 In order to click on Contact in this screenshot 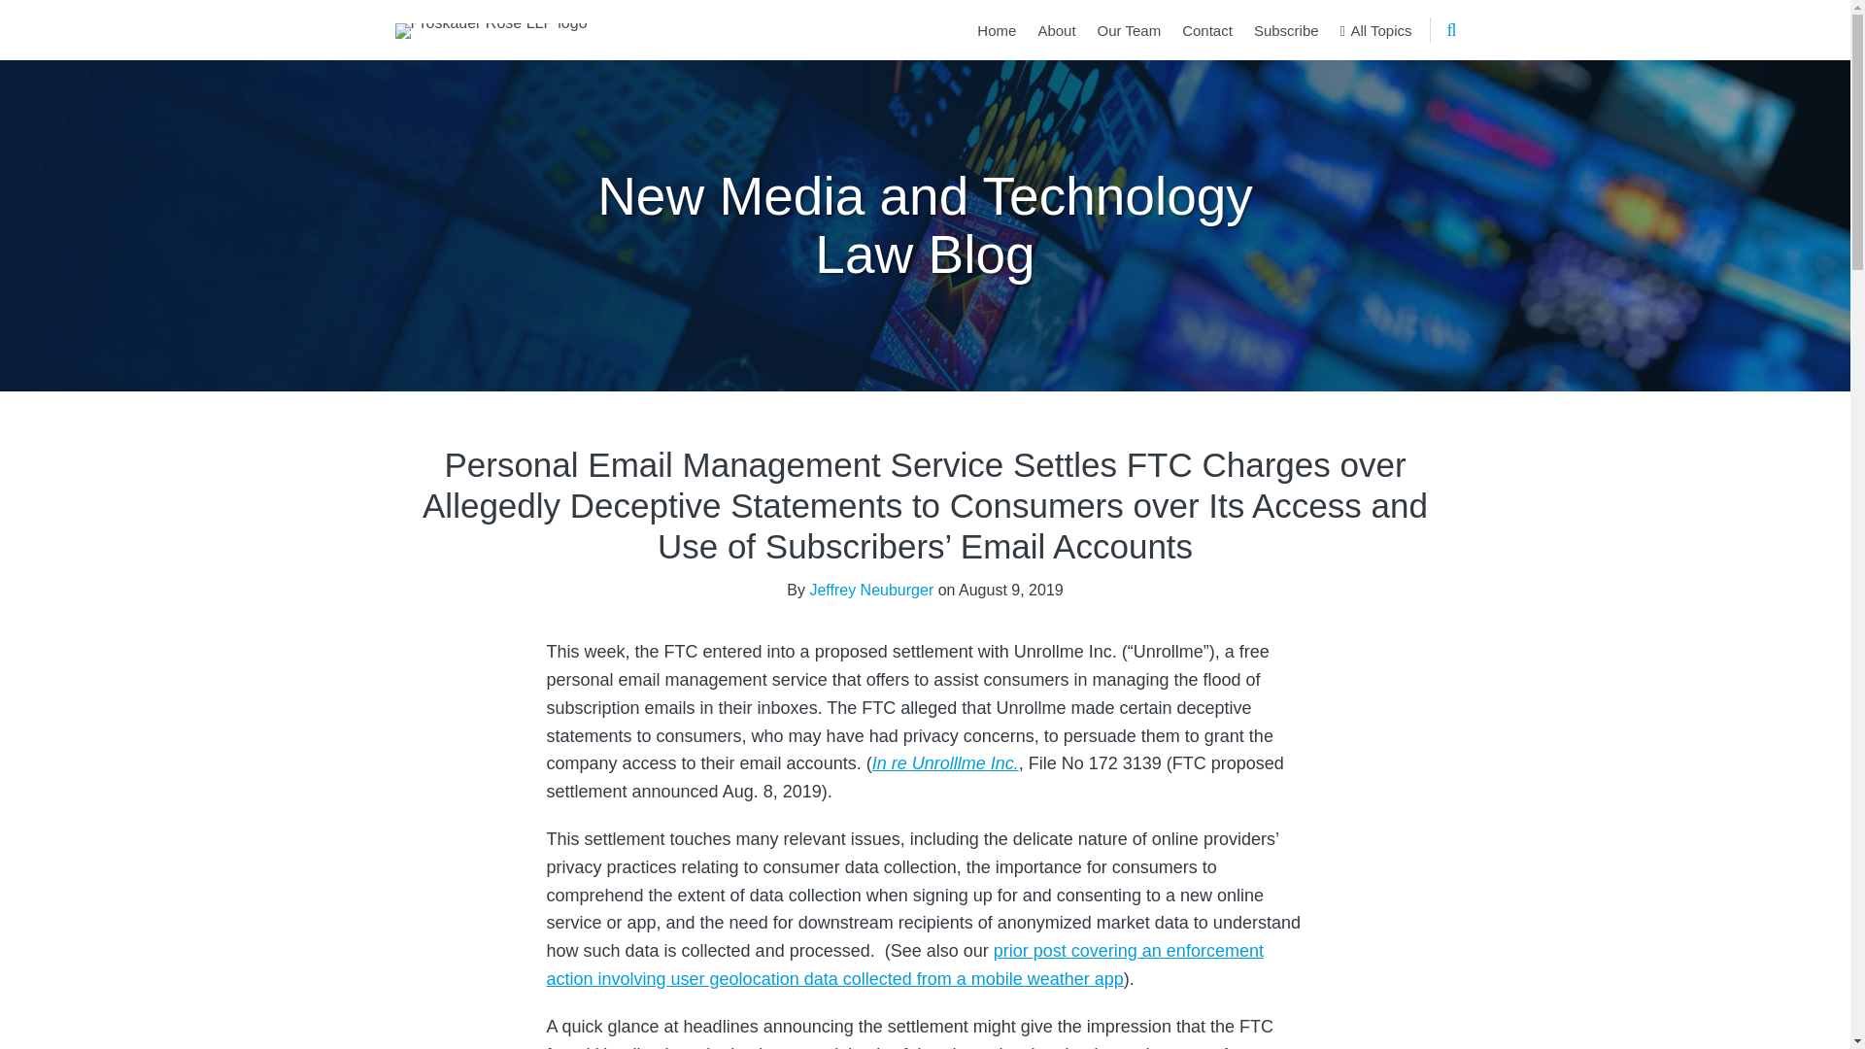, I will do `click(1207, 31)`.